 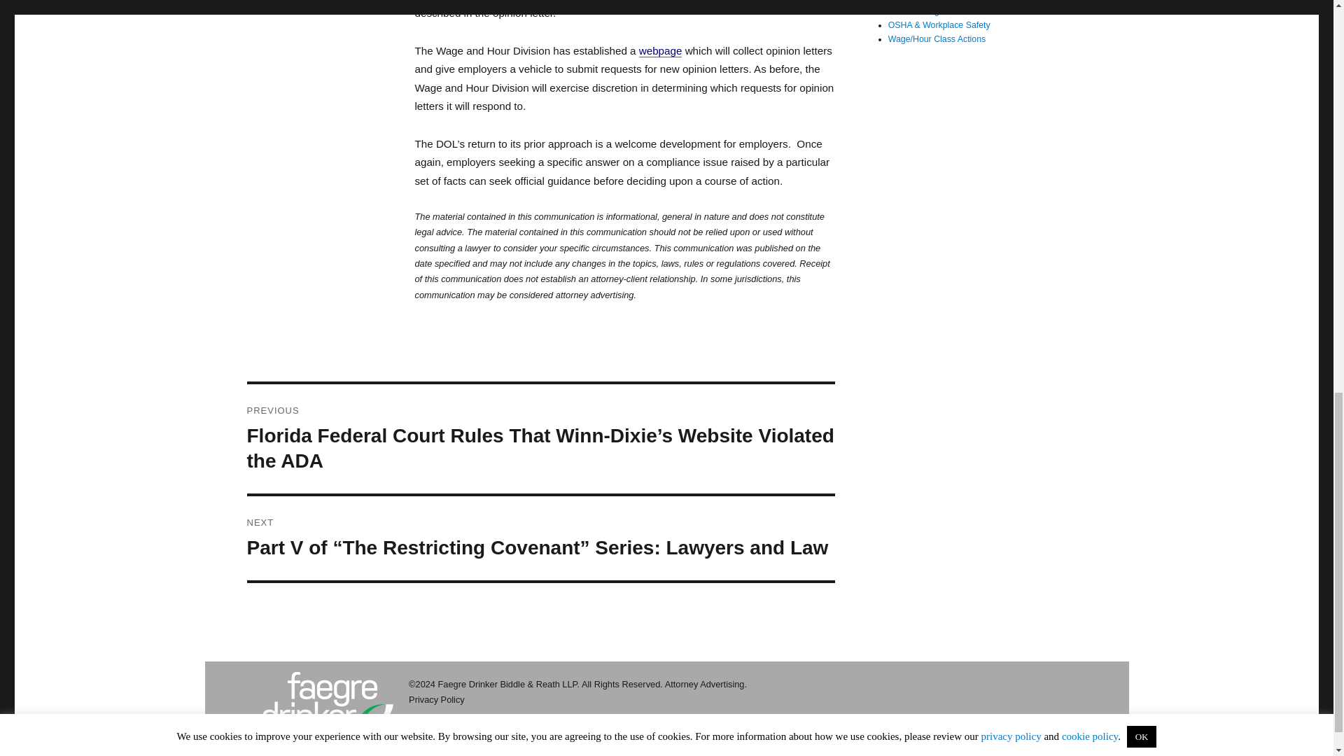 What do you see at coordinates (937, 1) in the screenshot?
I see `International Employment` at bounding box center [937, 1].